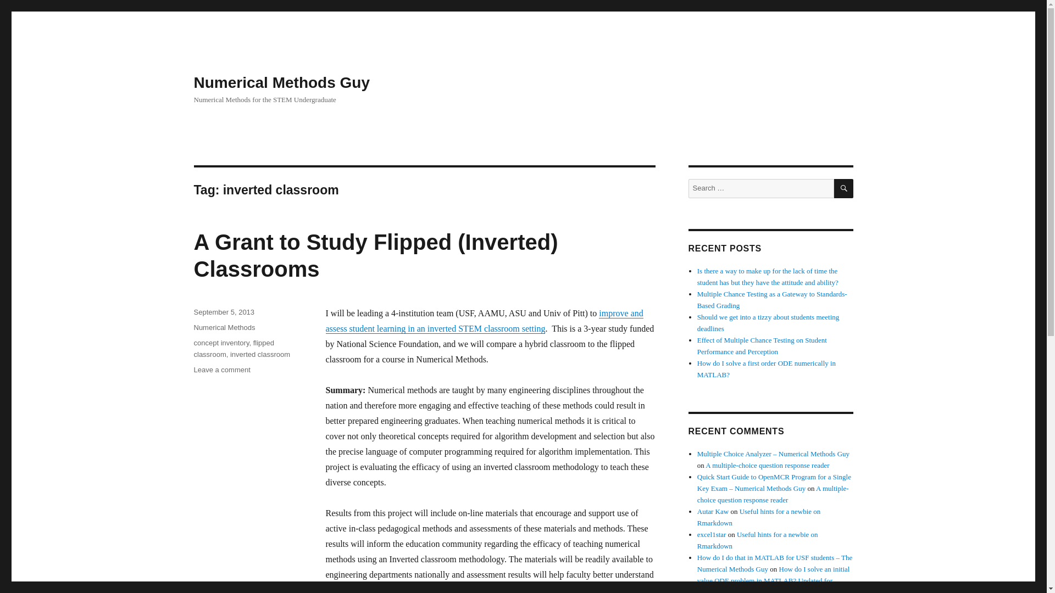  I want to click on Autar Kaw, so click(713, 511).